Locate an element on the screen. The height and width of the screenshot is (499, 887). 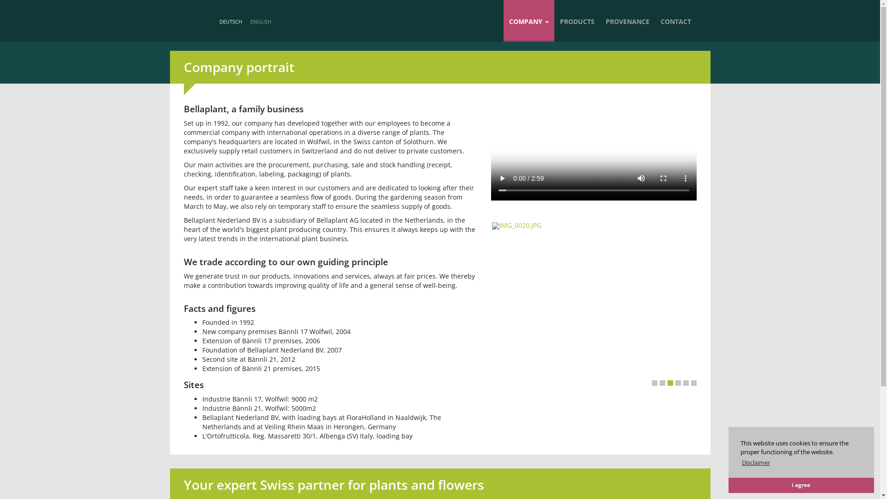
DEUTSCH is located at coordinates (231, 21).